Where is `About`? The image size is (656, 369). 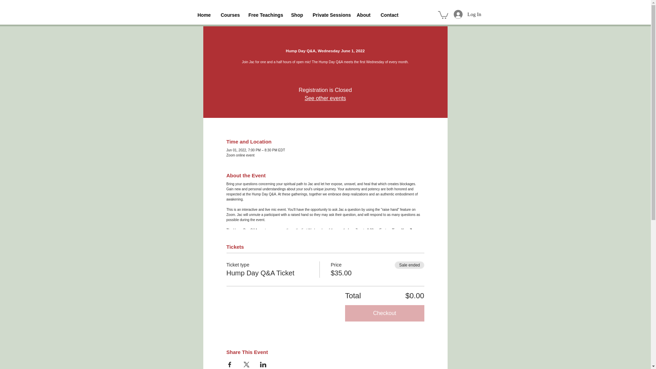 About is located at coordinates (364, 15).